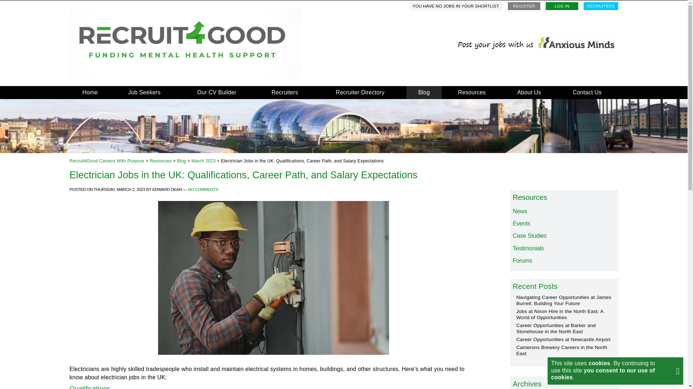 The height and width of the screenshot is (389, 693). What do you see at coordinates (564, 249) in the screenshot?
I see `Testimonials` at bounding box center [564, 249].